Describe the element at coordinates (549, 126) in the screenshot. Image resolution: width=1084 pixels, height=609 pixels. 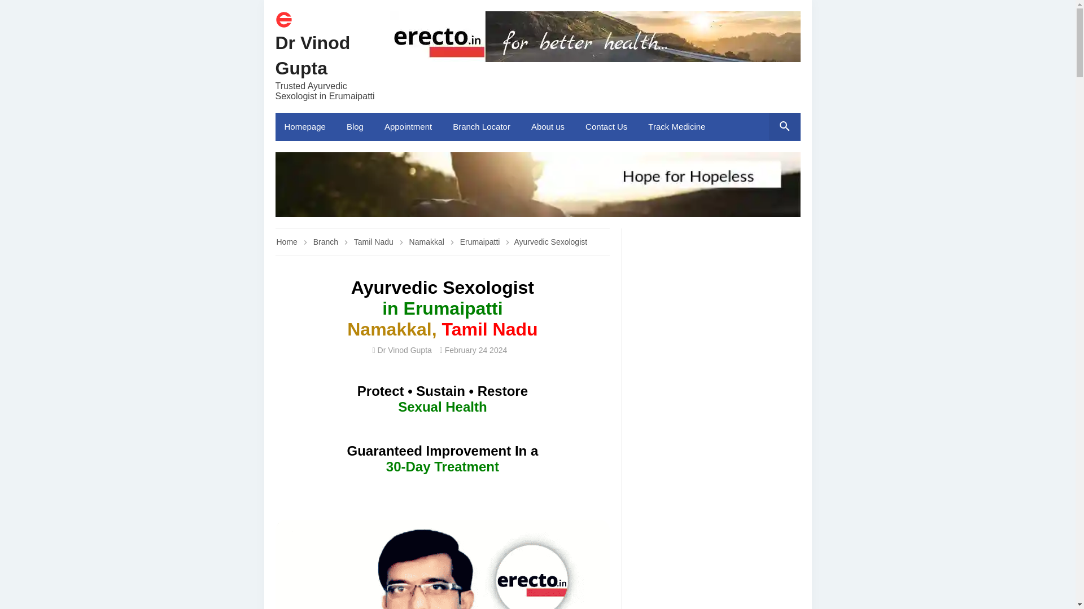
I see `About us` at that location.